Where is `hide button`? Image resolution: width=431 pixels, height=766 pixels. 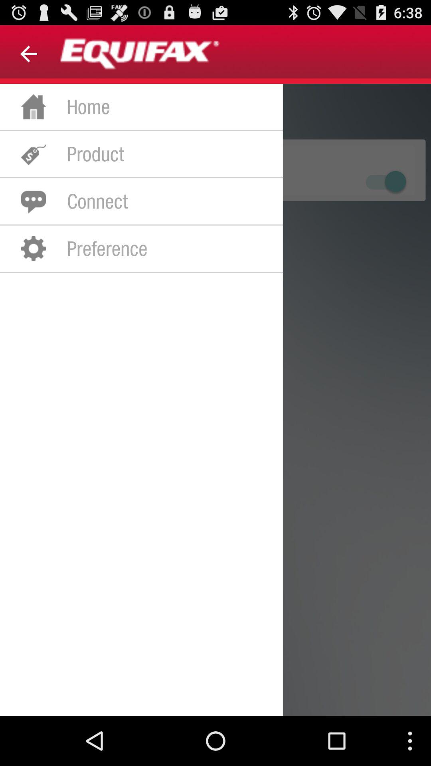 hide button is located at coordinates (385, 181).